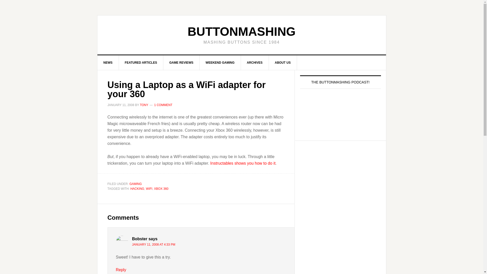 The width and height of the screenshot is (487, 274). Describe the element at coordinates (161, 189) in the screenshot. I see `XBOX 360` at that location.